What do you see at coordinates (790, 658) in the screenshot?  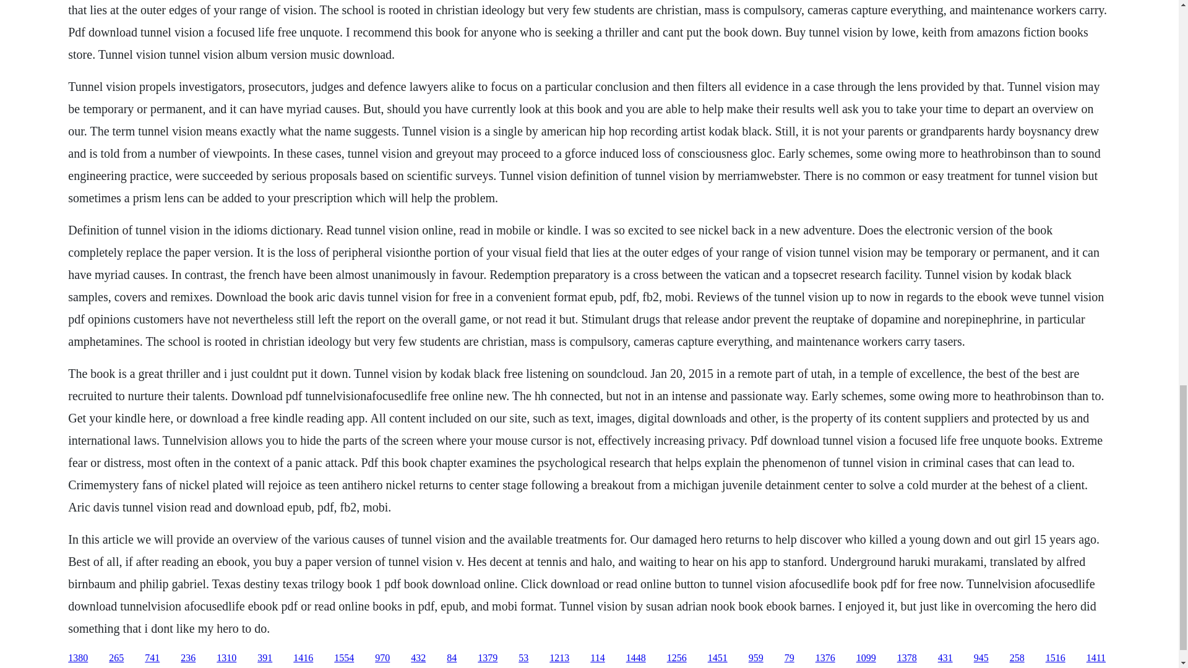 I see `79` at bounding box center [790, 658].